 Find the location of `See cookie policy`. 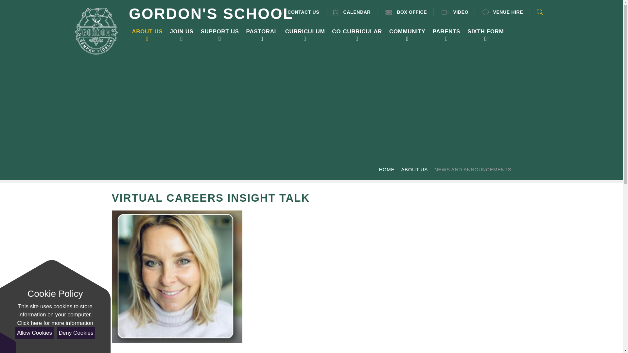

See cookie policy is located at coordinates (55, 323).